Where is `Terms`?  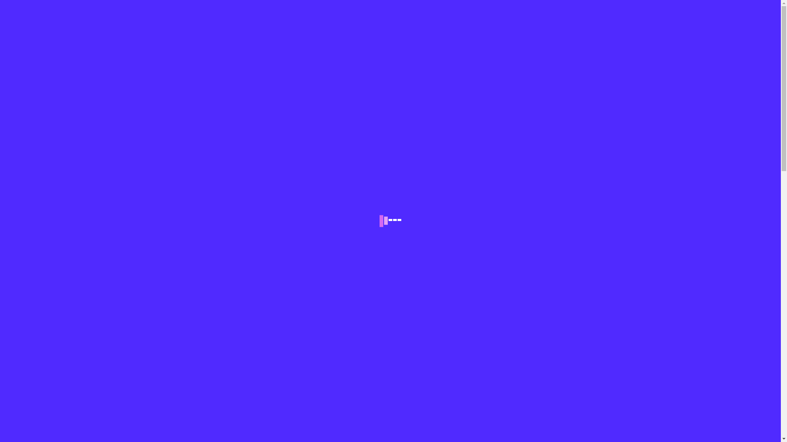
Terms is located at coordinates (441, 43).